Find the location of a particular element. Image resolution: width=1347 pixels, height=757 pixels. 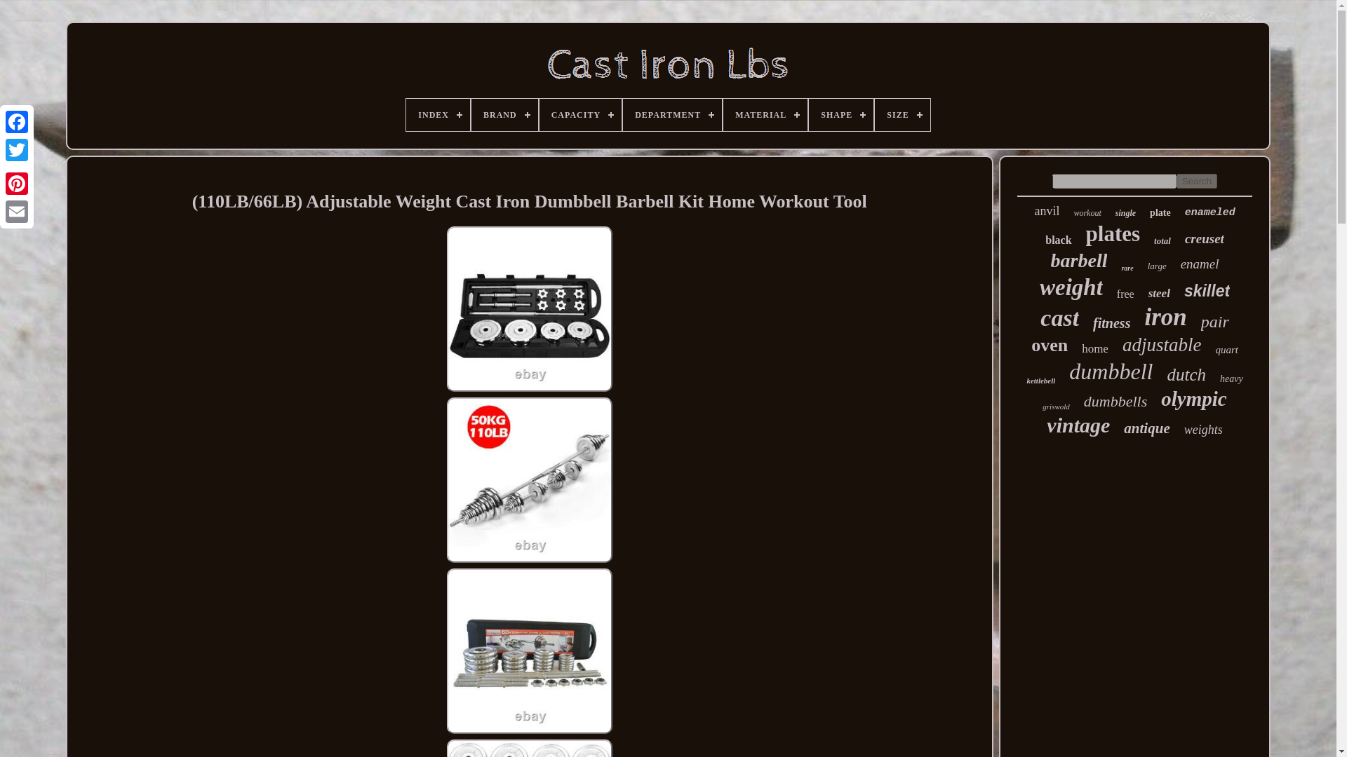

BRAND is located at coordinates (504, 115).